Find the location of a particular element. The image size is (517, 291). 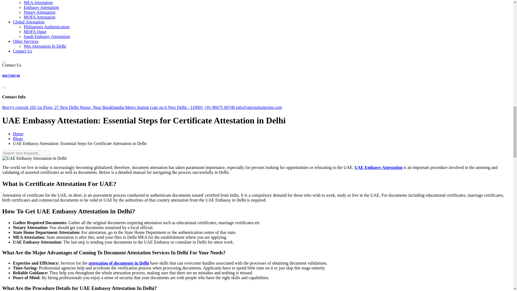

MOFA Qatar is located at coordinates (35, 32).